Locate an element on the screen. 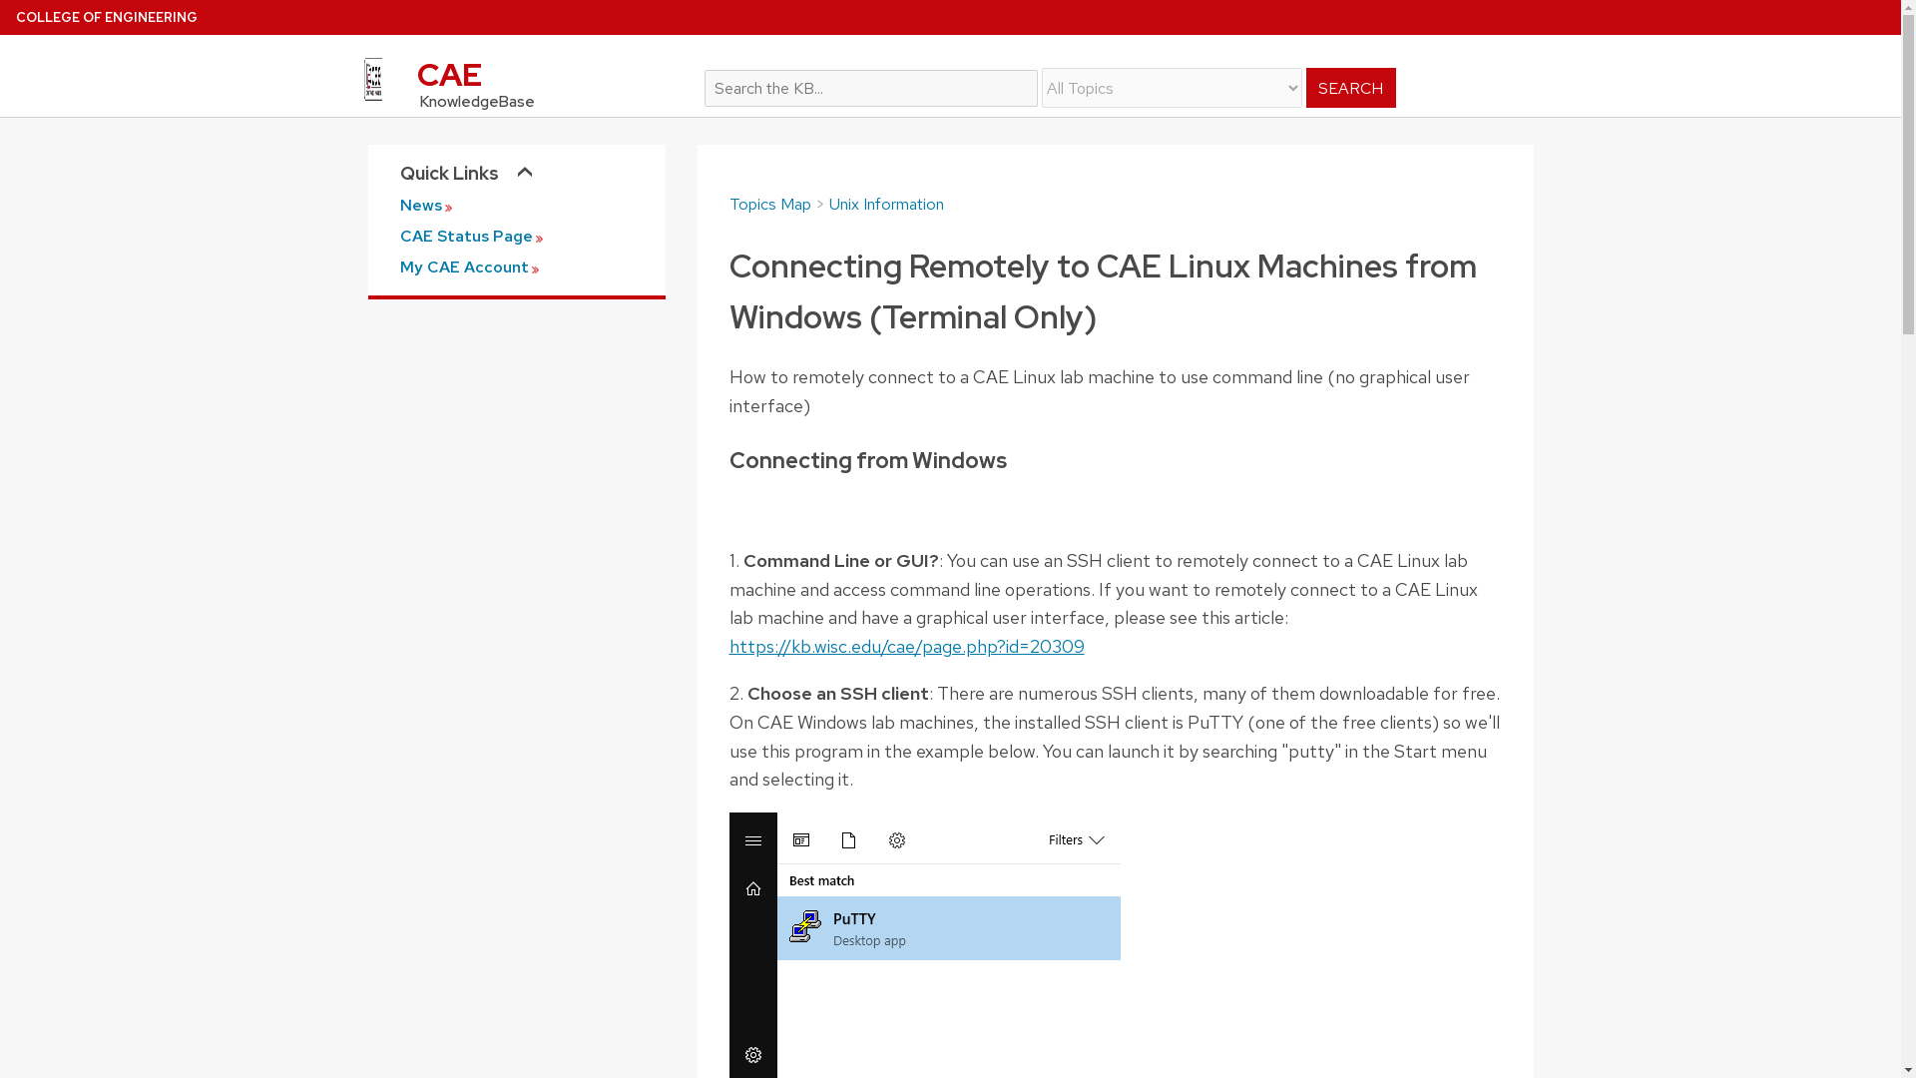 The width and height of the screenshot is (1916, 1078). Locating PuTTY client on CAE Windows lab machines is located at coordinates (923, 945).